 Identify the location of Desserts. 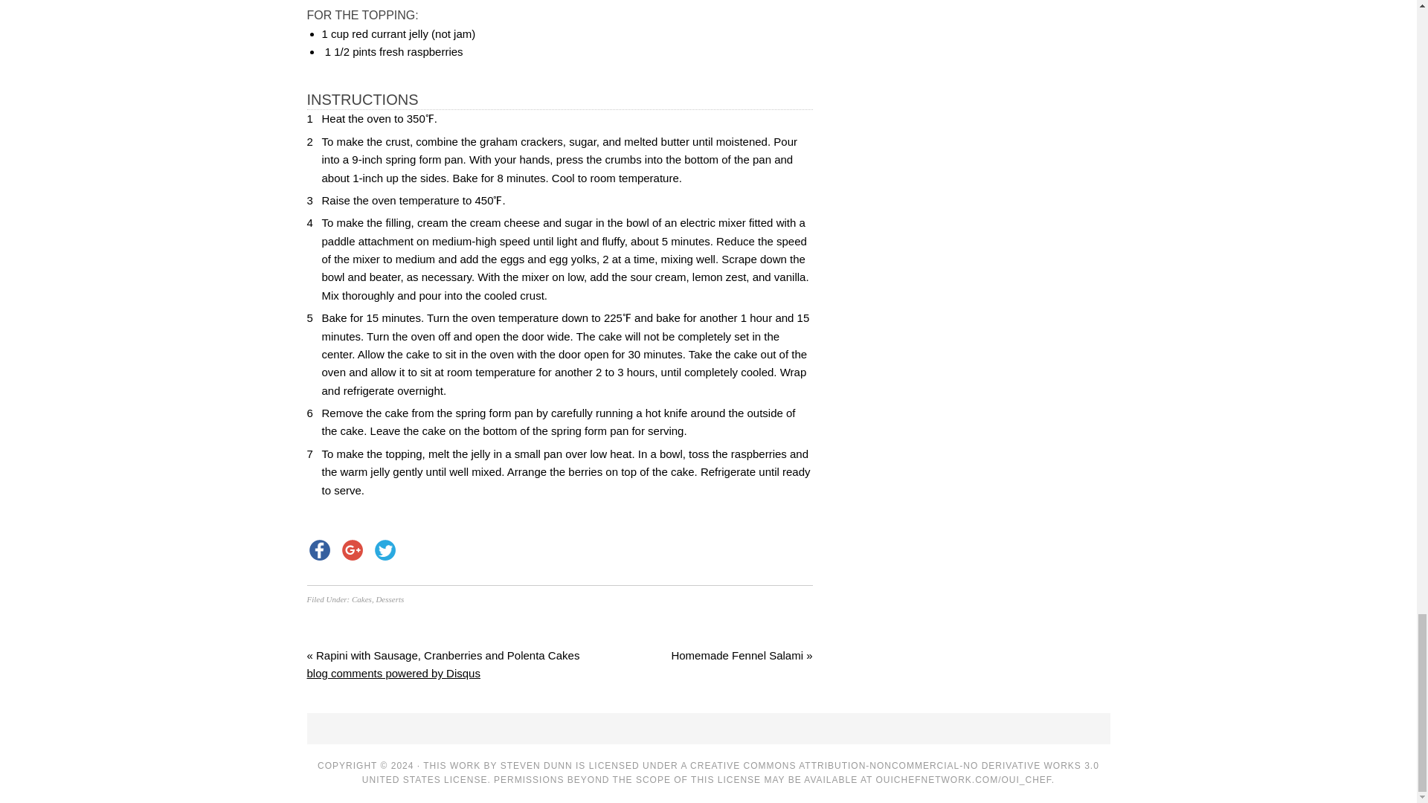
(390, 599).